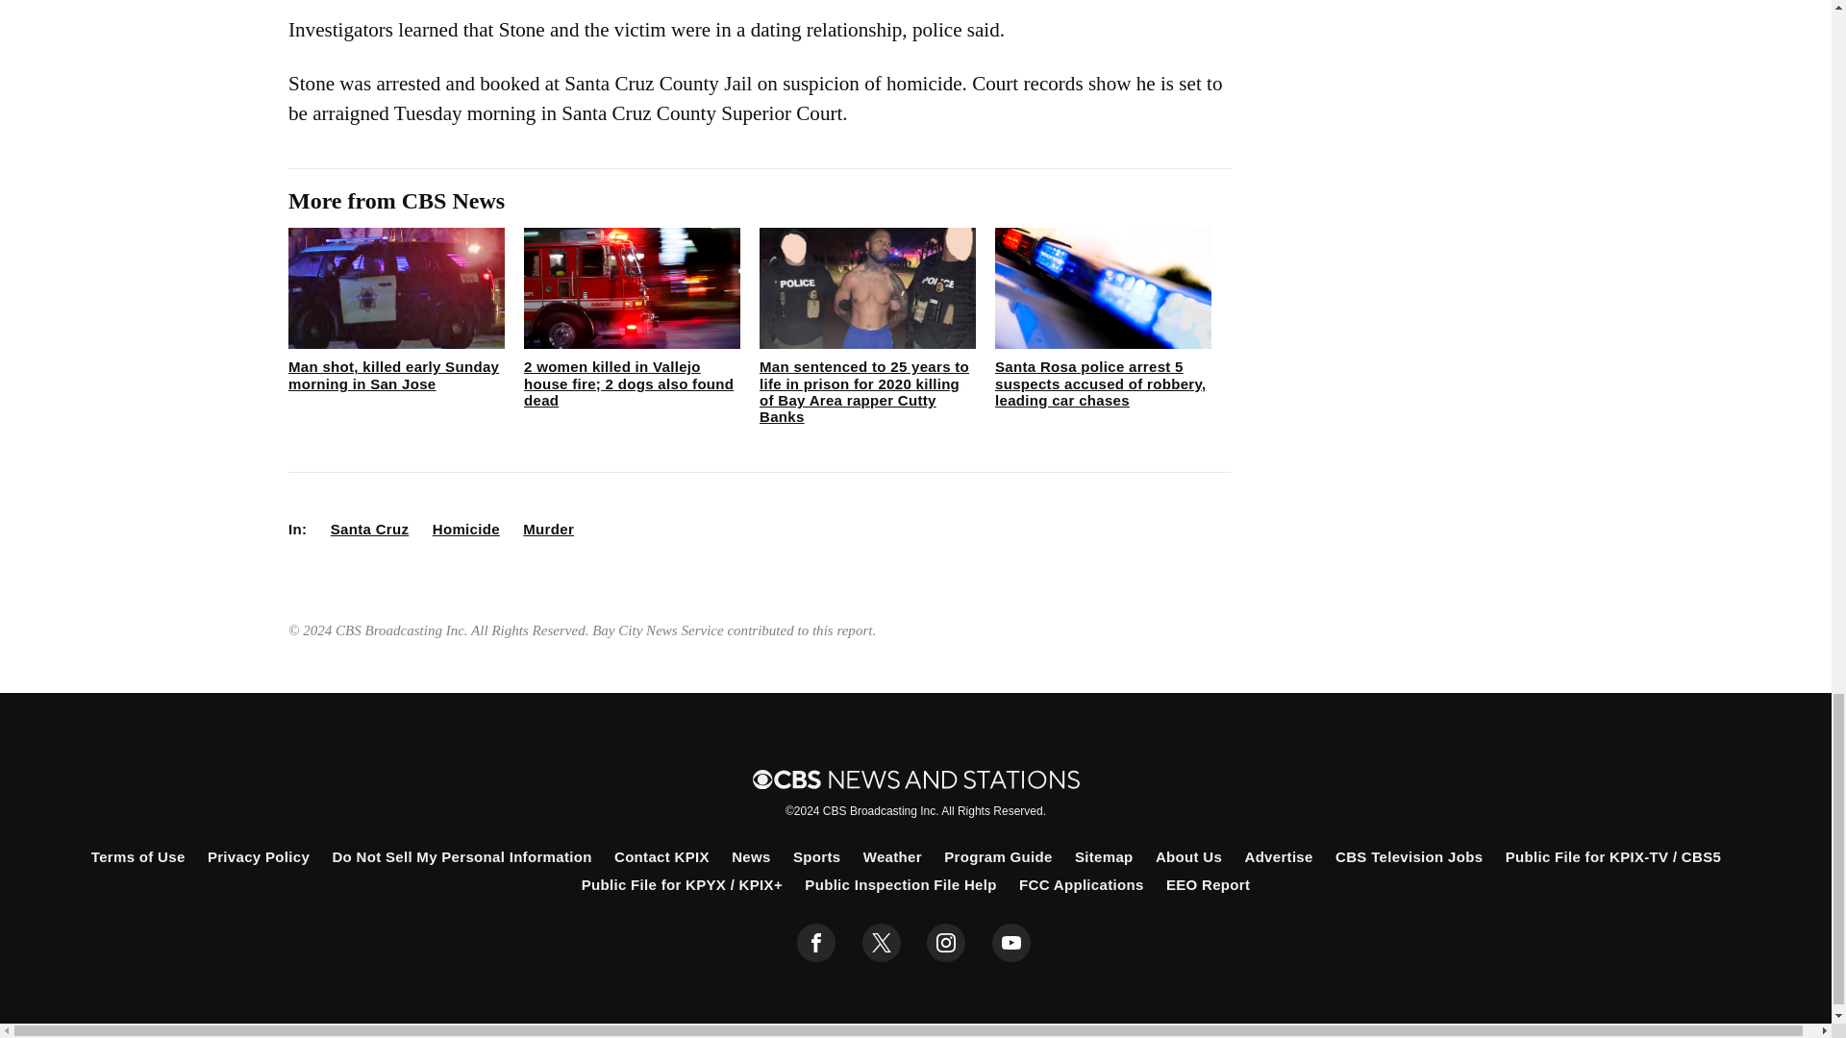 The image size is (1846, 1038). Describe the element at coordinates (946, 943) in the screenshot. I see `instagram` at that location.